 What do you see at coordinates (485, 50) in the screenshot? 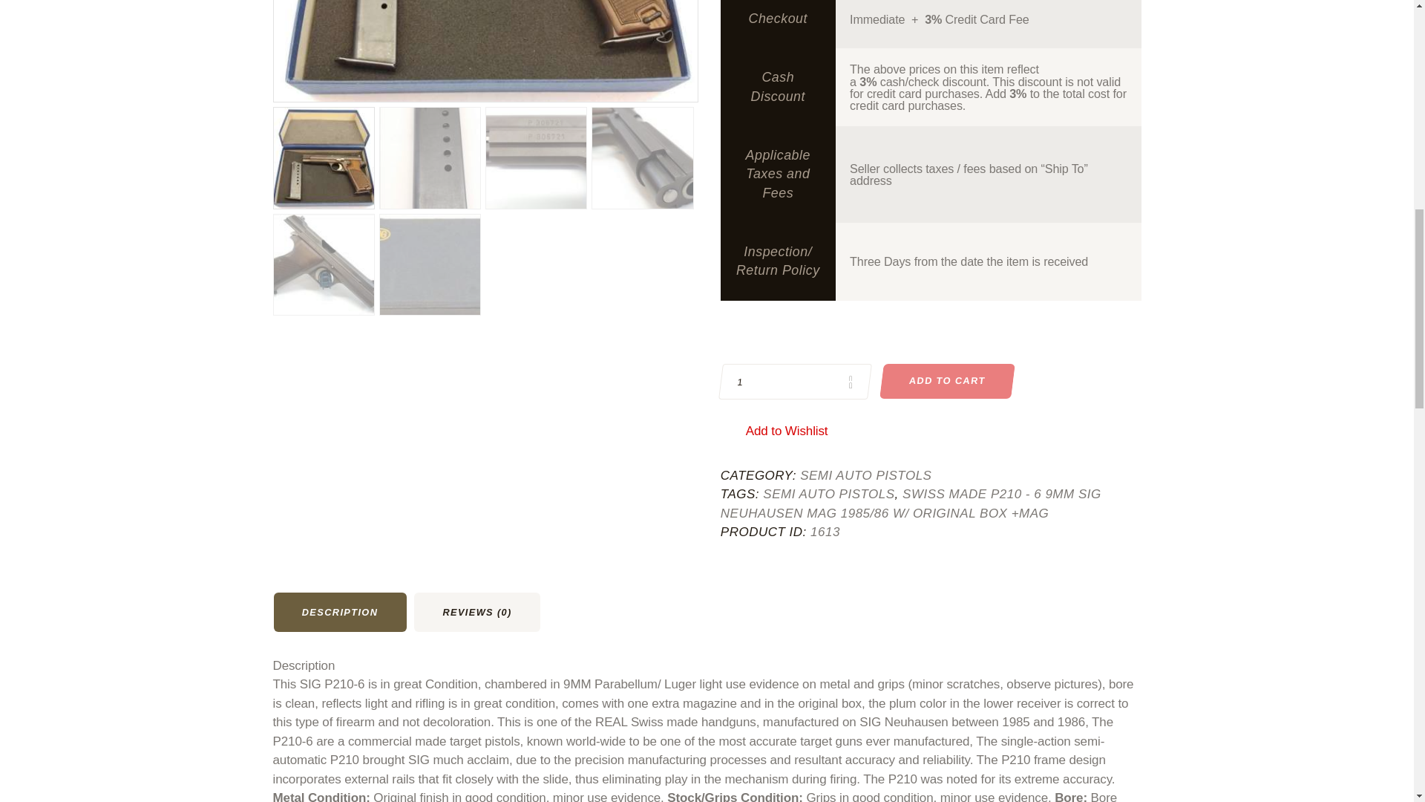
I see `pix419594814.jpg` at bounding box center [485, 50].